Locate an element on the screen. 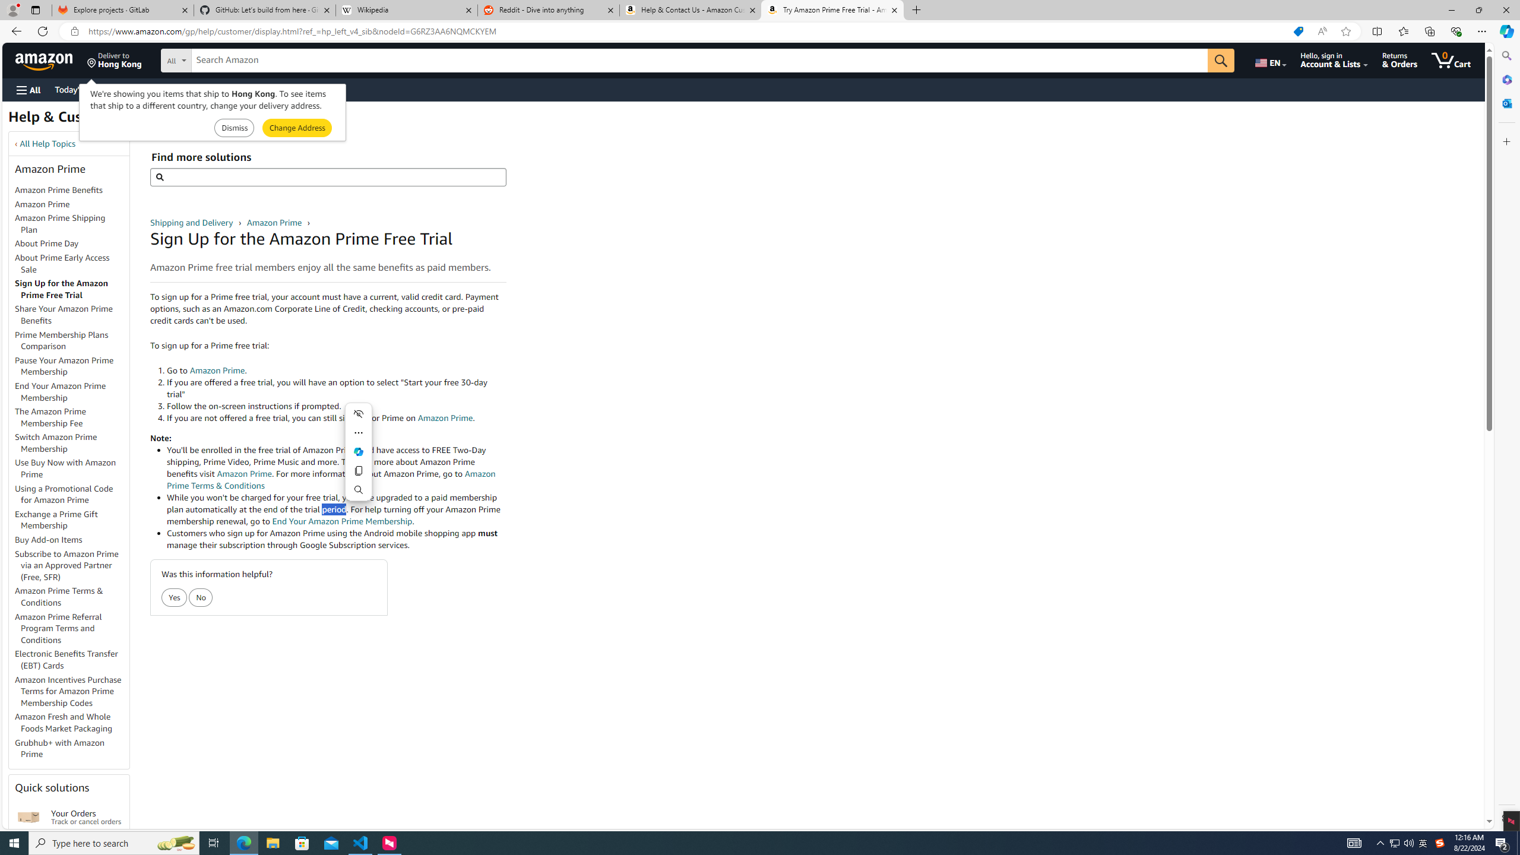 The height and width of the screenshot is (855, 1520). Share Your Amazon Prime Benefits is located at coordinates (64, 315).